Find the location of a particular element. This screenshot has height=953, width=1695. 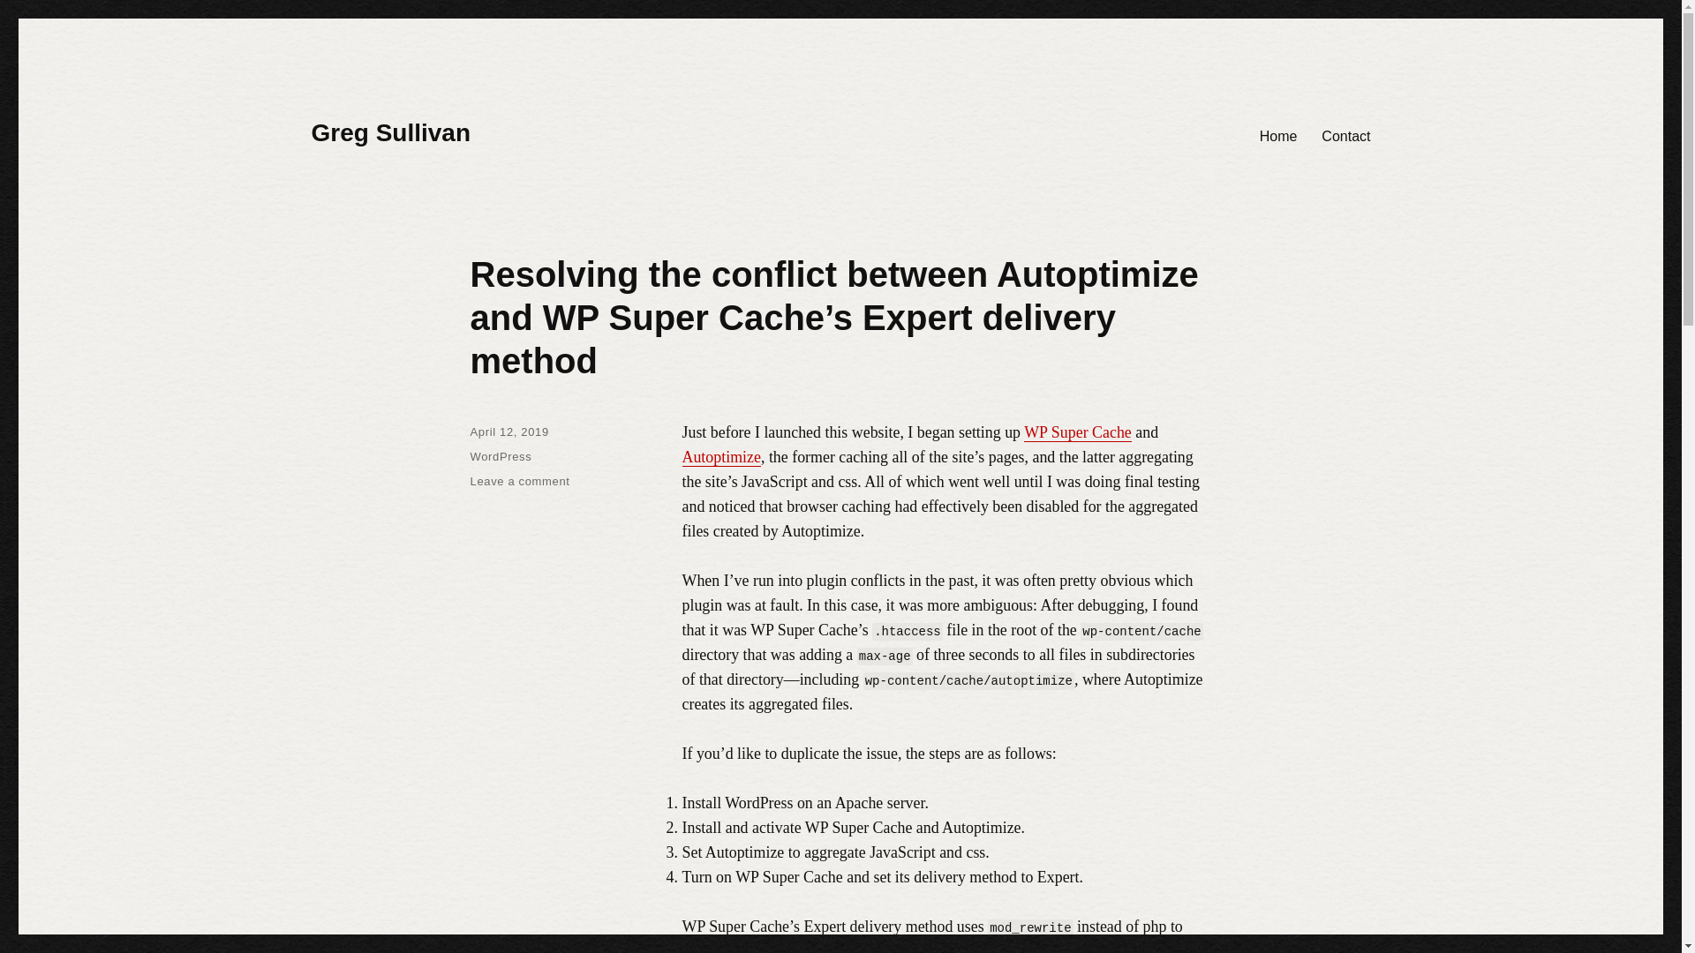

Contact is located at coordinates (1345, 135).